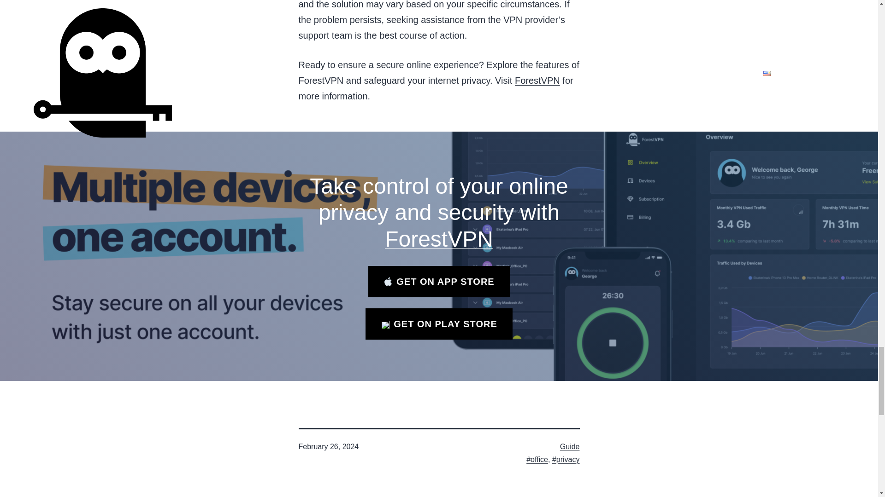 The width and height of the screenshot is (885, 497). What do you see at coordinates (537, 459) in the screenshot?
I see `office` at bounding box center [537, 459].